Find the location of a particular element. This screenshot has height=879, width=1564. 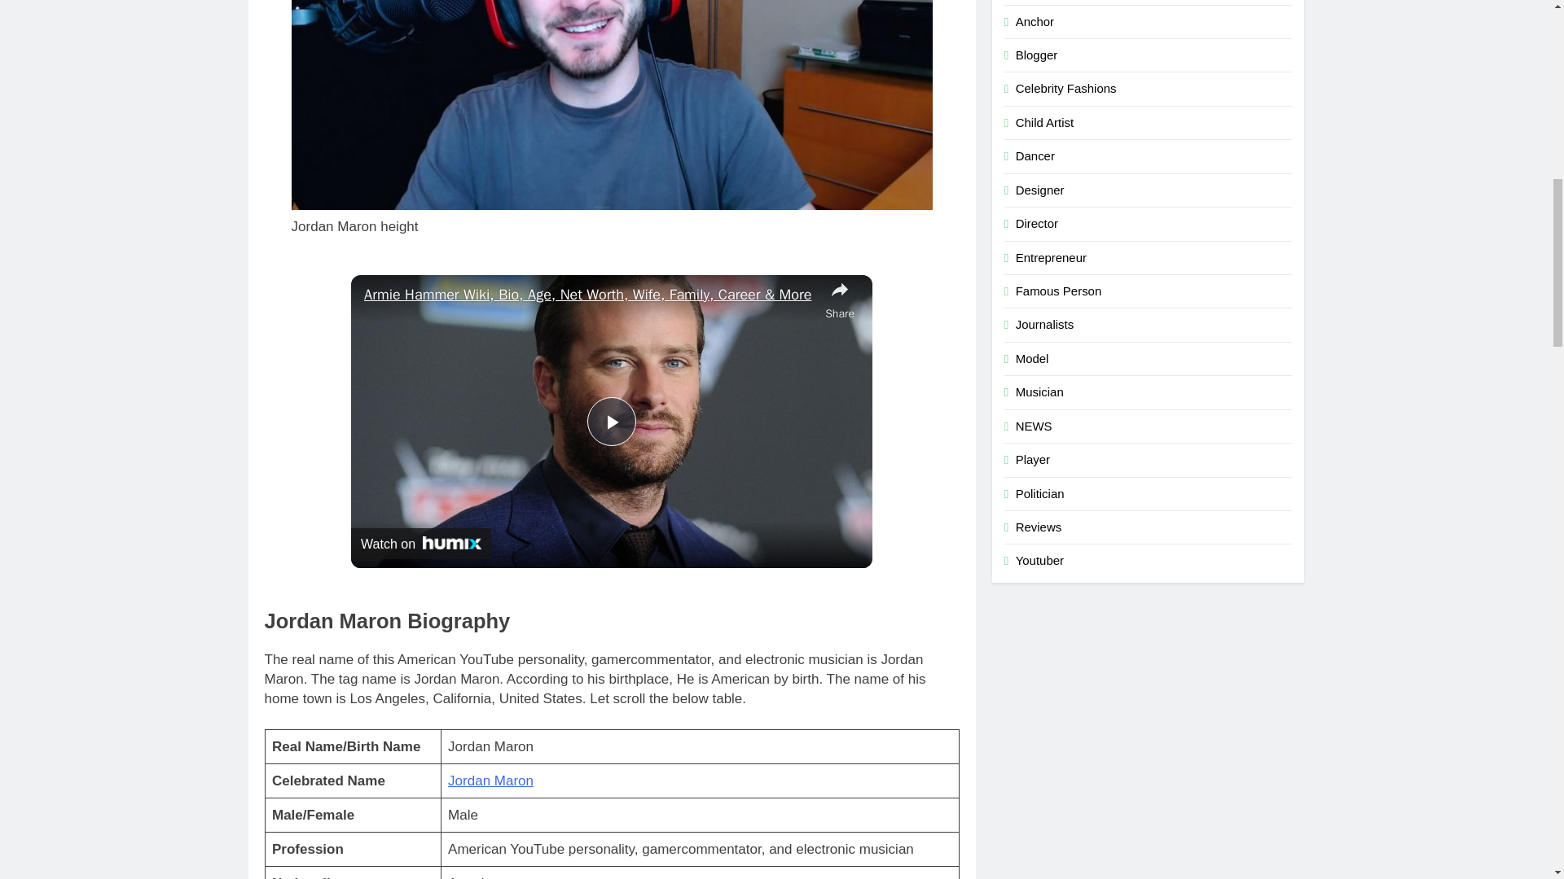

Jordan Maron is located at coordinates (490, 781).